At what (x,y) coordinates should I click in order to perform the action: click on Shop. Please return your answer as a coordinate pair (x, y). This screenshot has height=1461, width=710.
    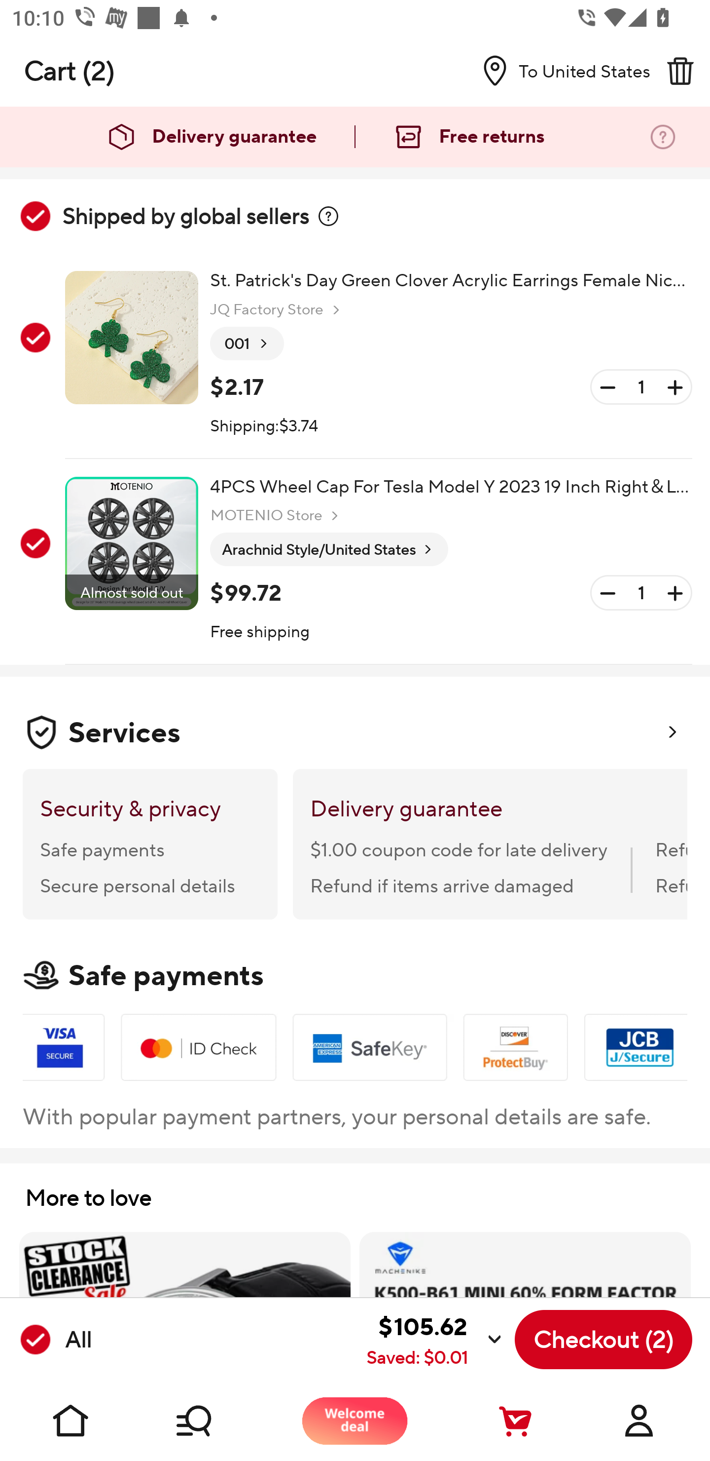
    Looking at the image, I should click on (213, 1421).